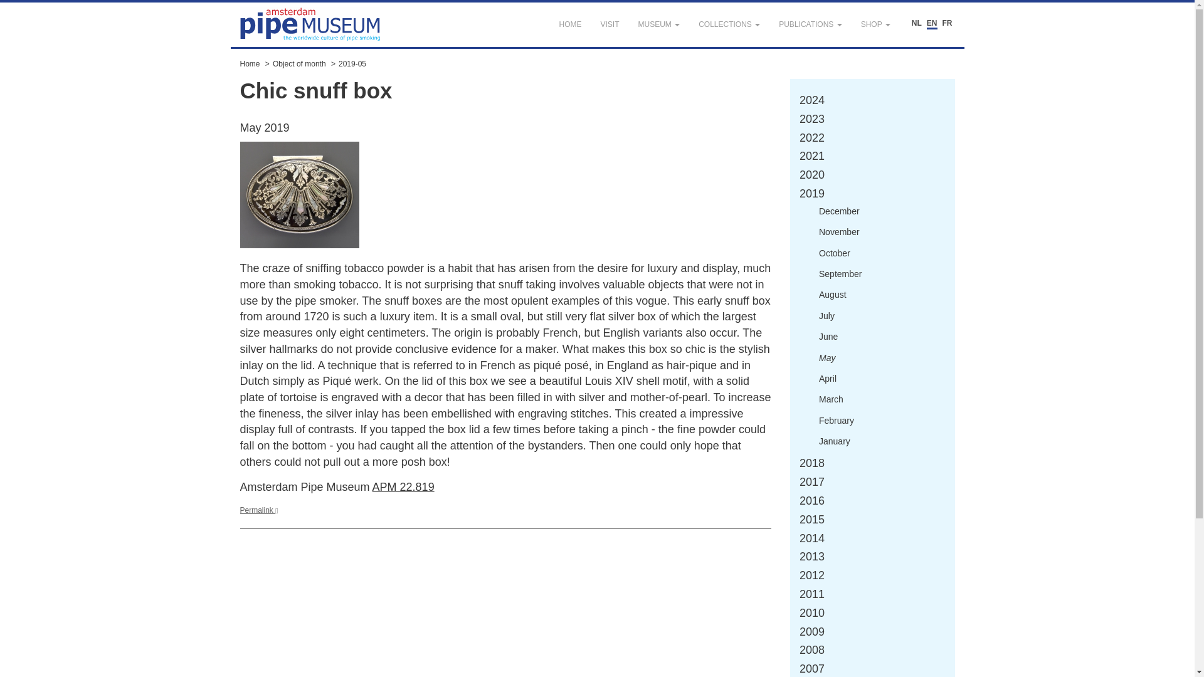  I want to click on MUSEUM, so click(658, 24).